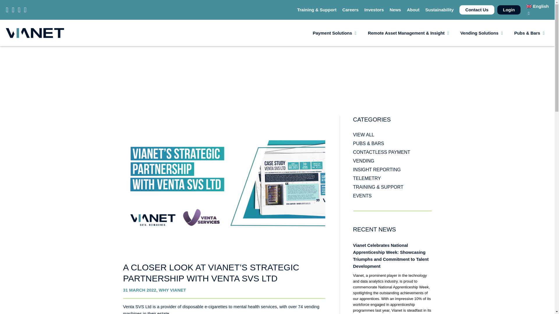 This screenshot has width=559, height=314. Describe the element at coordinates (440, 10) in the screenshot. I see `Sustainability` at that location.